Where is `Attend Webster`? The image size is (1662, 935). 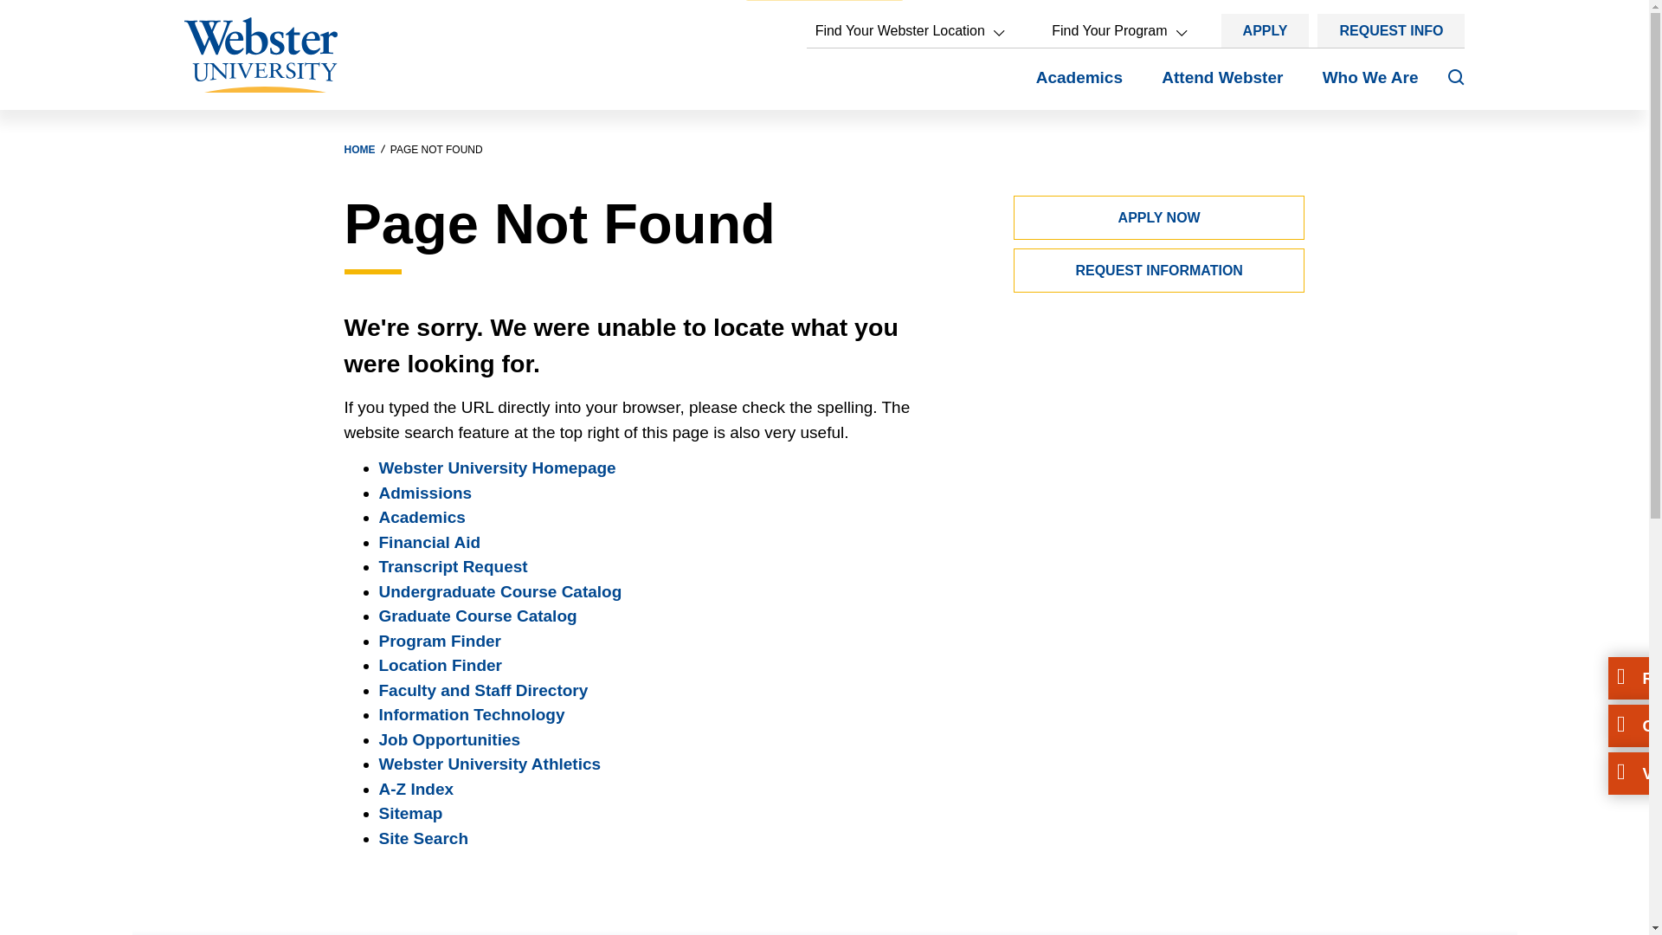 Attend Webster is located at coordinates (1222, 87).